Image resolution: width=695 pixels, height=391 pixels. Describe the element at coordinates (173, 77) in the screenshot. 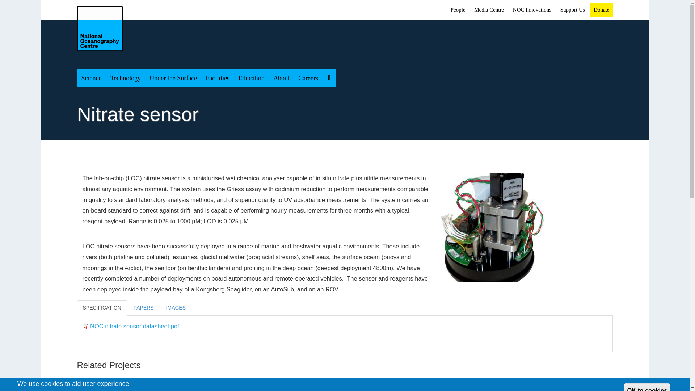

I see `Under the Surface` at that location.